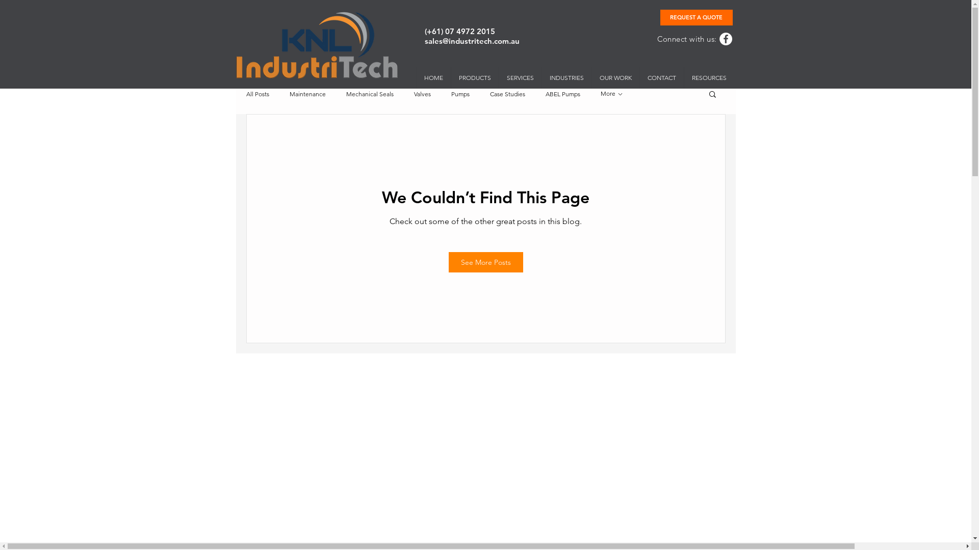  I want to click on All Posts, so click(257, 94).